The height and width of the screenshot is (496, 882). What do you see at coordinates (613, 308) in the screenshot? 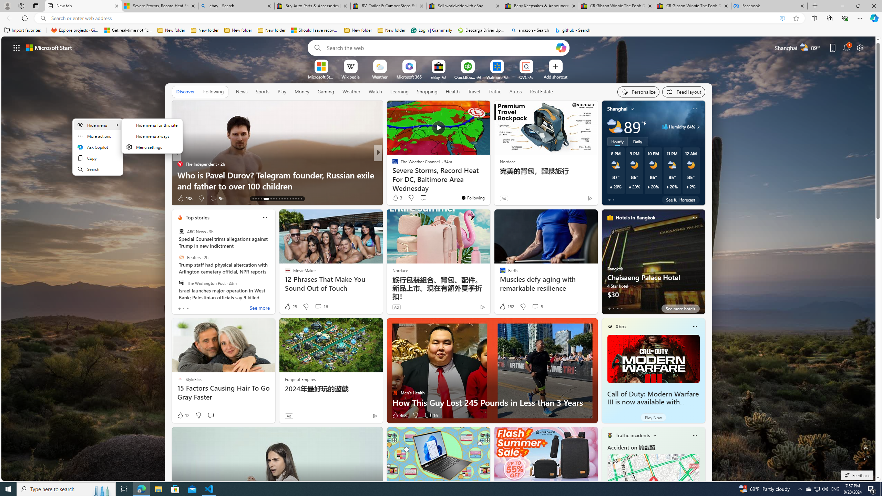
I see `tab-1` at bounding box center [613, 308].